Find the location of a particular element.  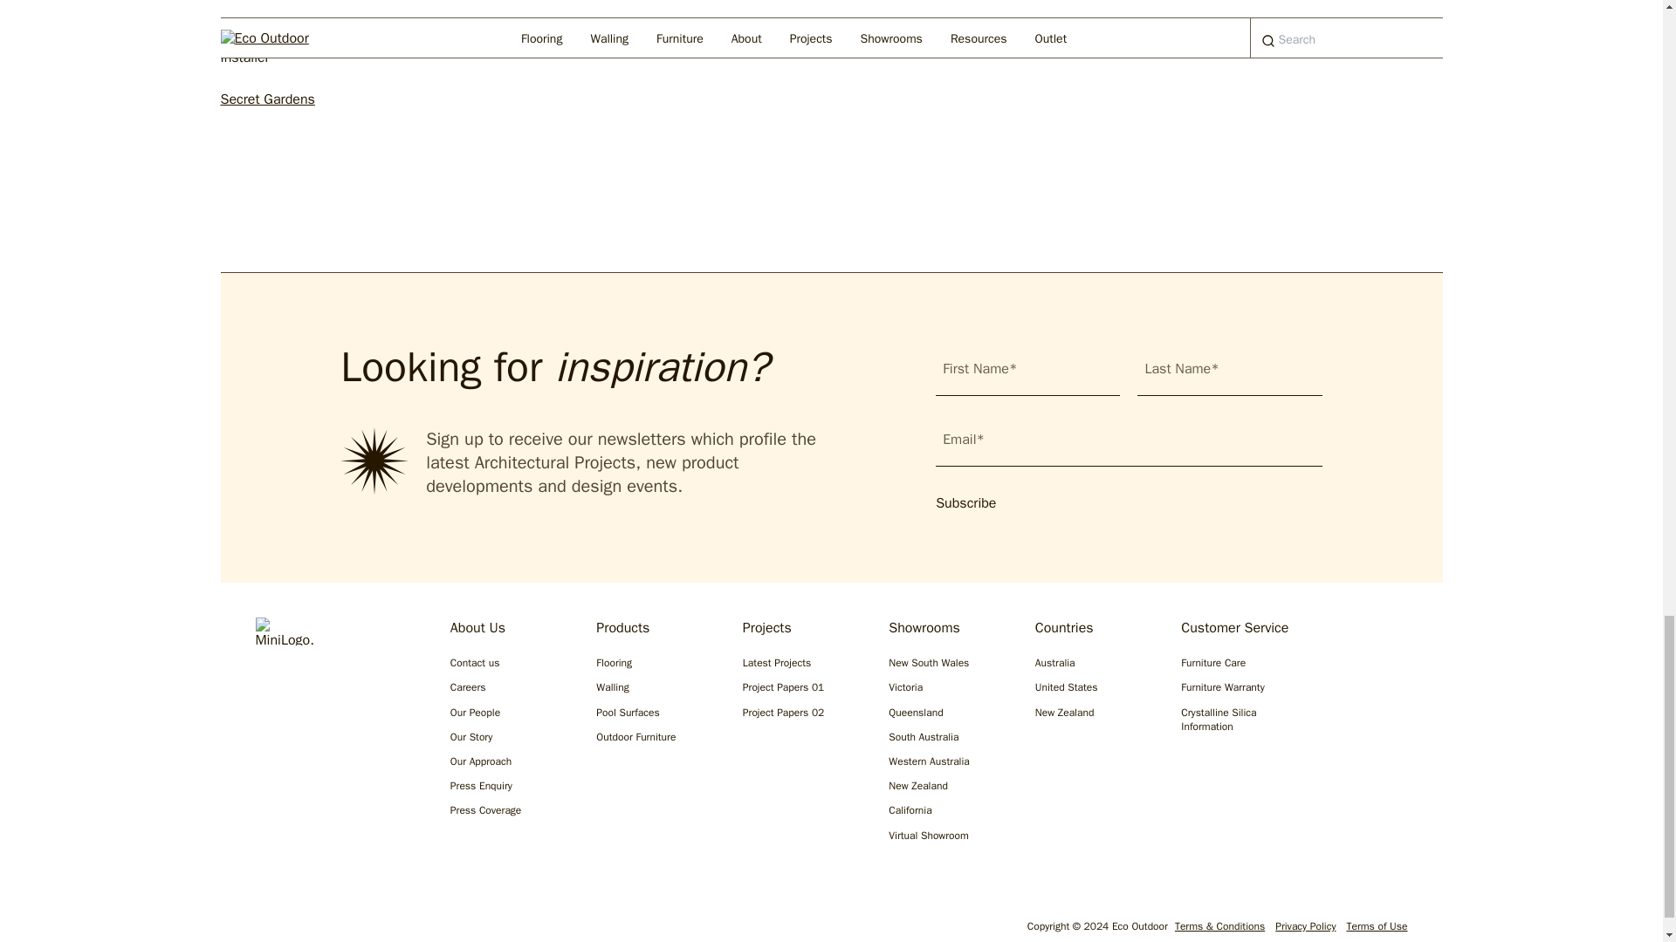

Instagram is located at coordinates (265, 930).